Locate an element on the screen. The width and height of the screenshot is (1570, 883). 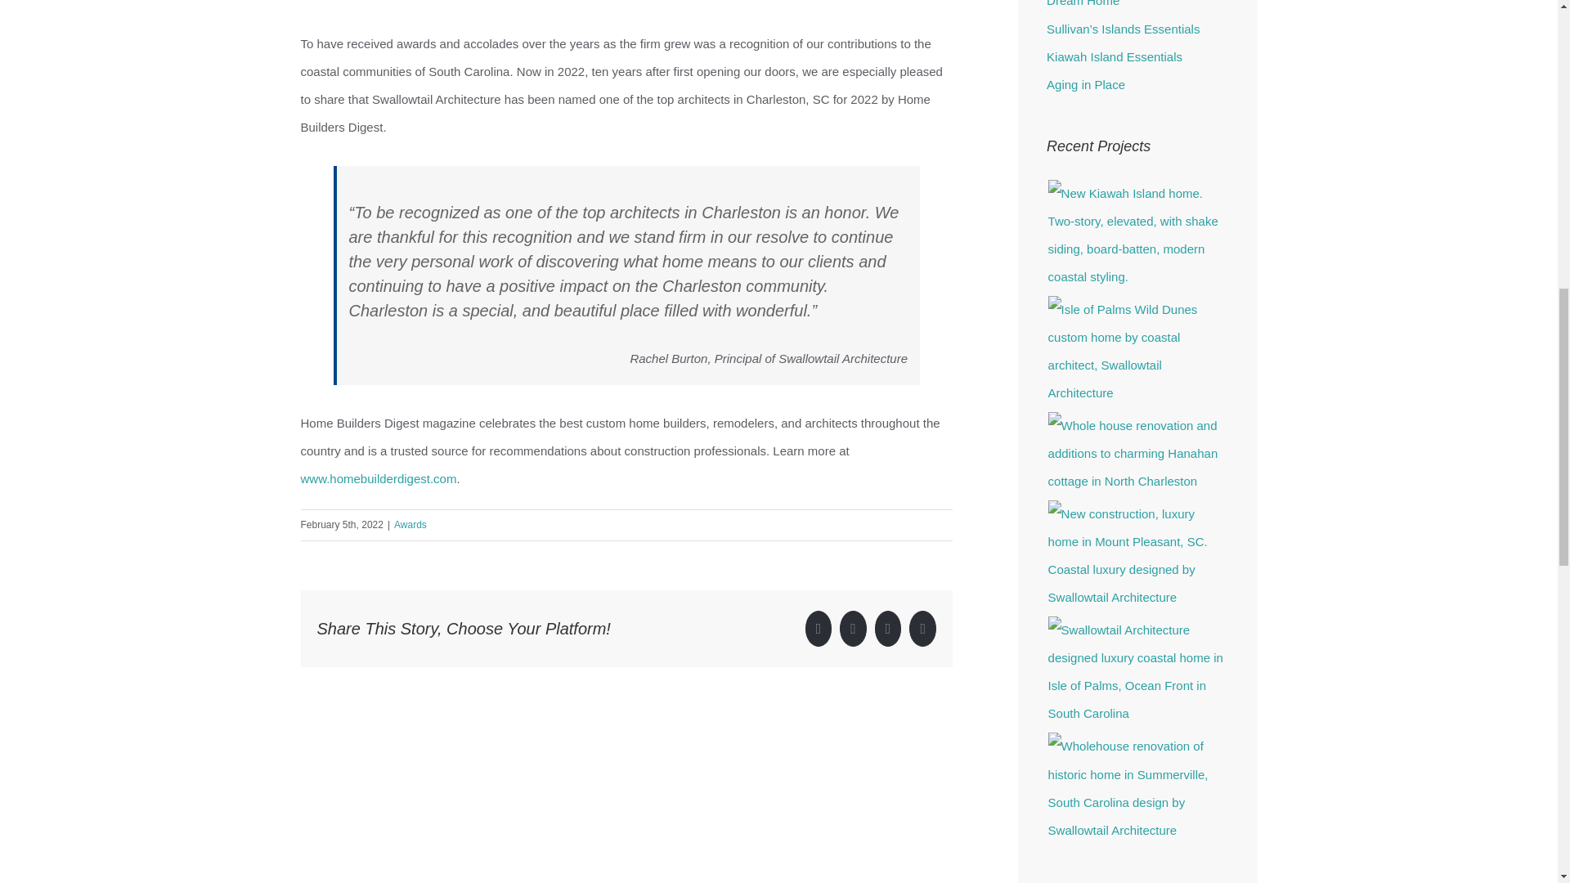
Deep-Water Coastal Family Home Mount Pleasant is located at coordinates (1137, 556).